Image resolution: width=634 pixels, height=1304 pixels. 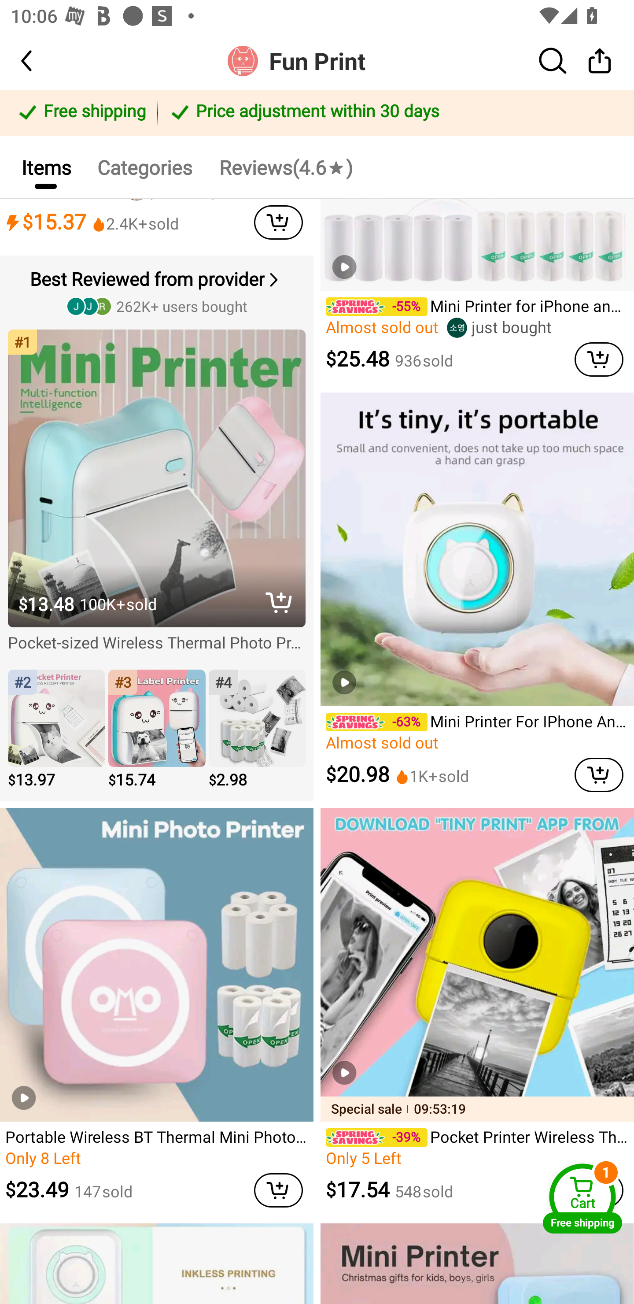 I want to click on delete, so click(x=279, y=603).